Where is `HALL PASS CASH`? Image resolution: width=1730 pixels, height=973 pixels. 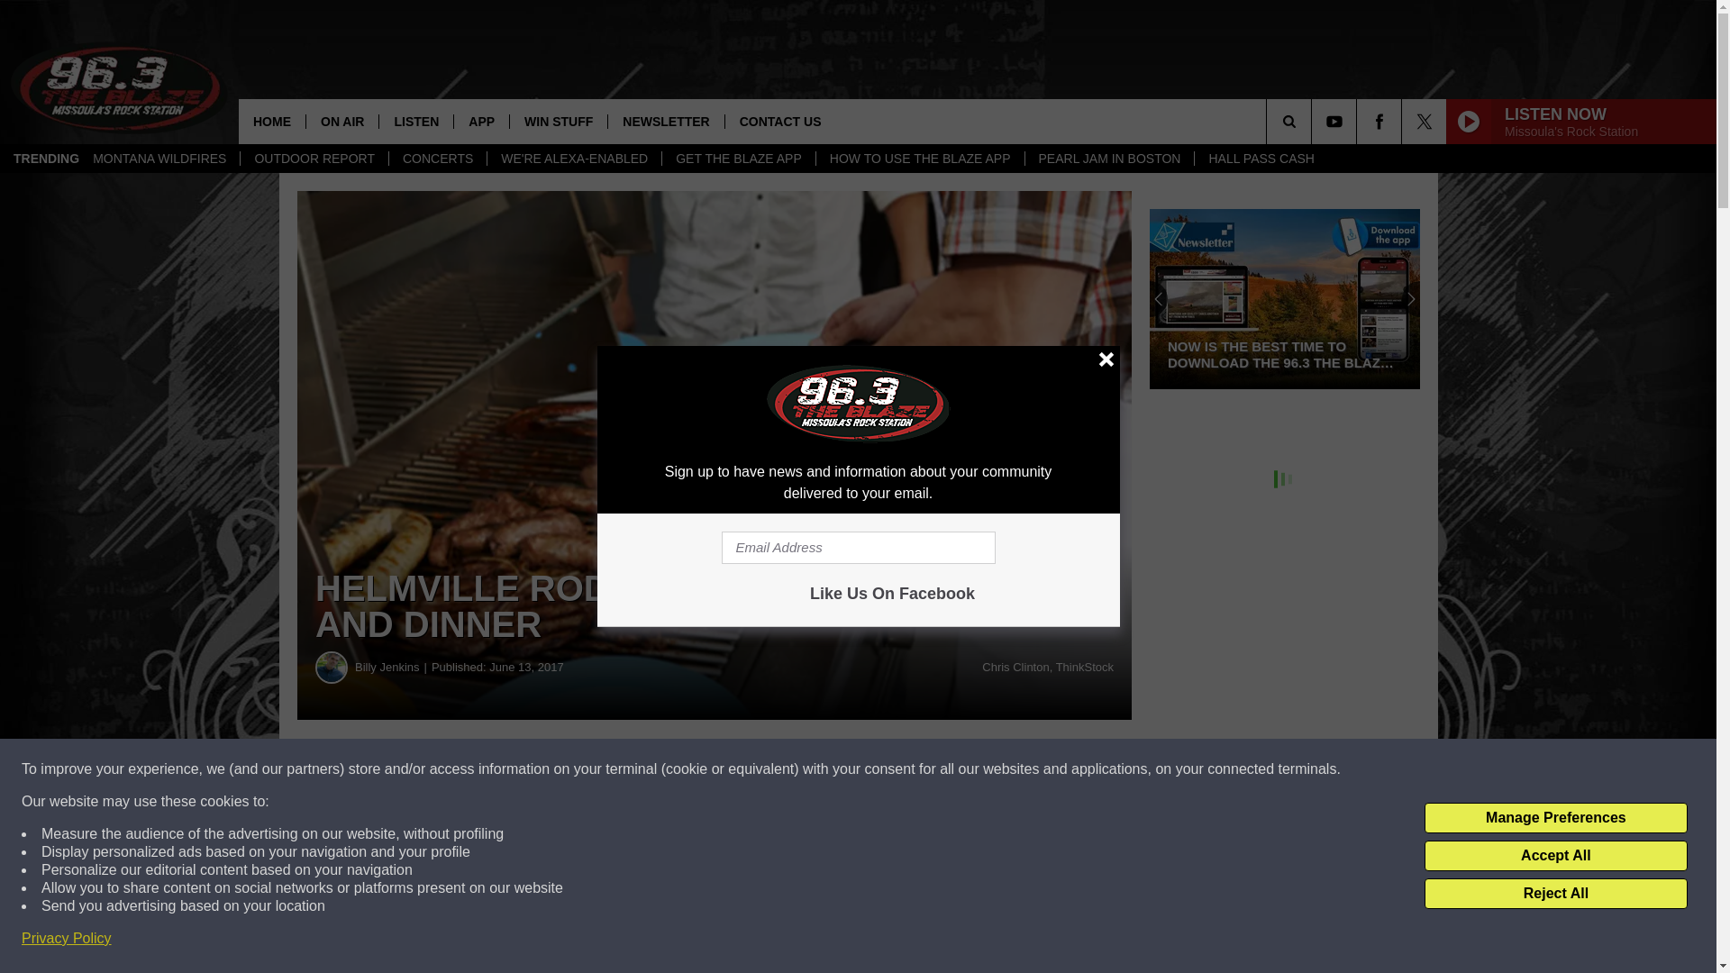 HALL PASS CASH is located at coordinates (1261, 159).